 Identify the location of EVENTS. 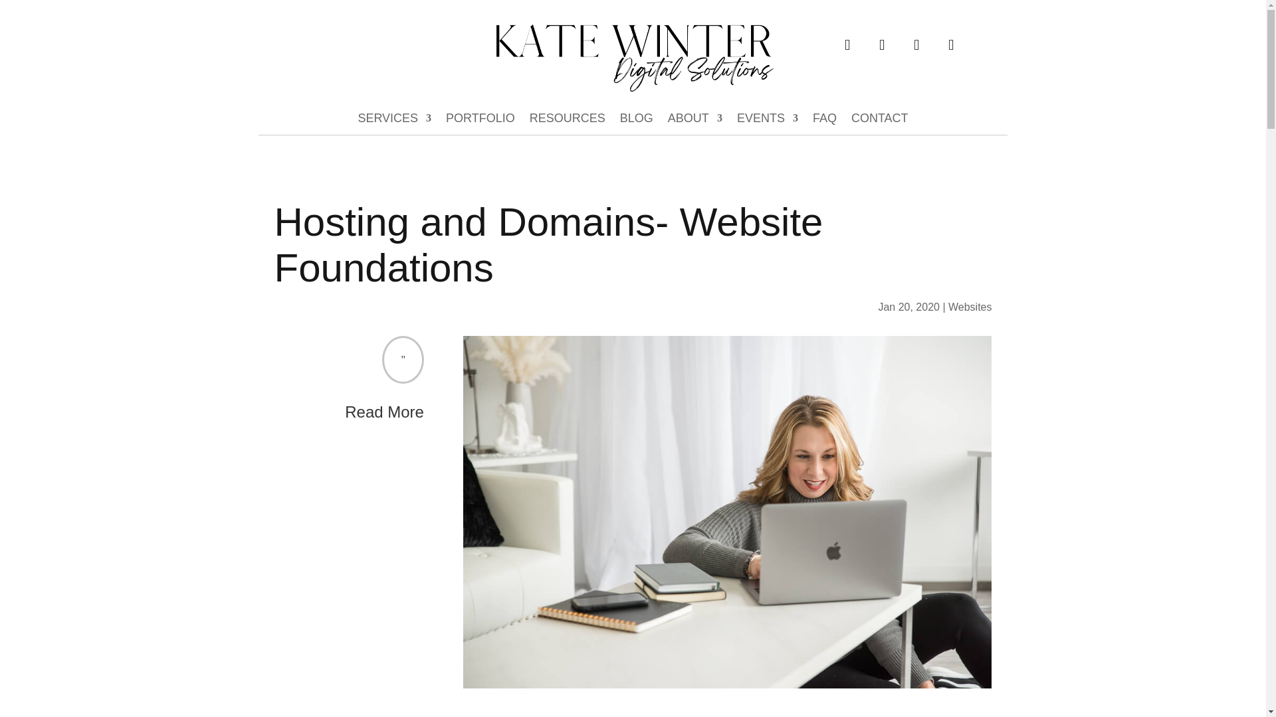
(768, 121).